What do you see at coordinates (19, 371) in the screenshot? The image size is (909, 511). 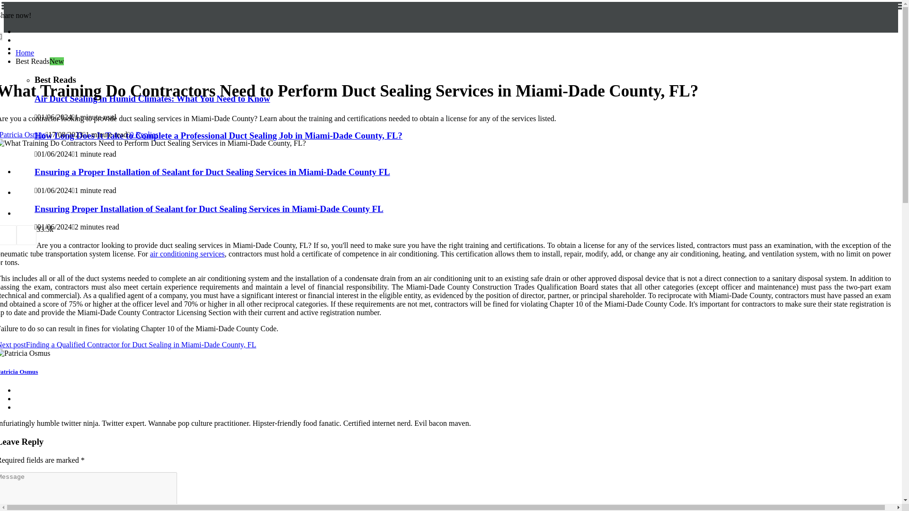 I see `Patricia Osmus` at bounding box center [19, 371].